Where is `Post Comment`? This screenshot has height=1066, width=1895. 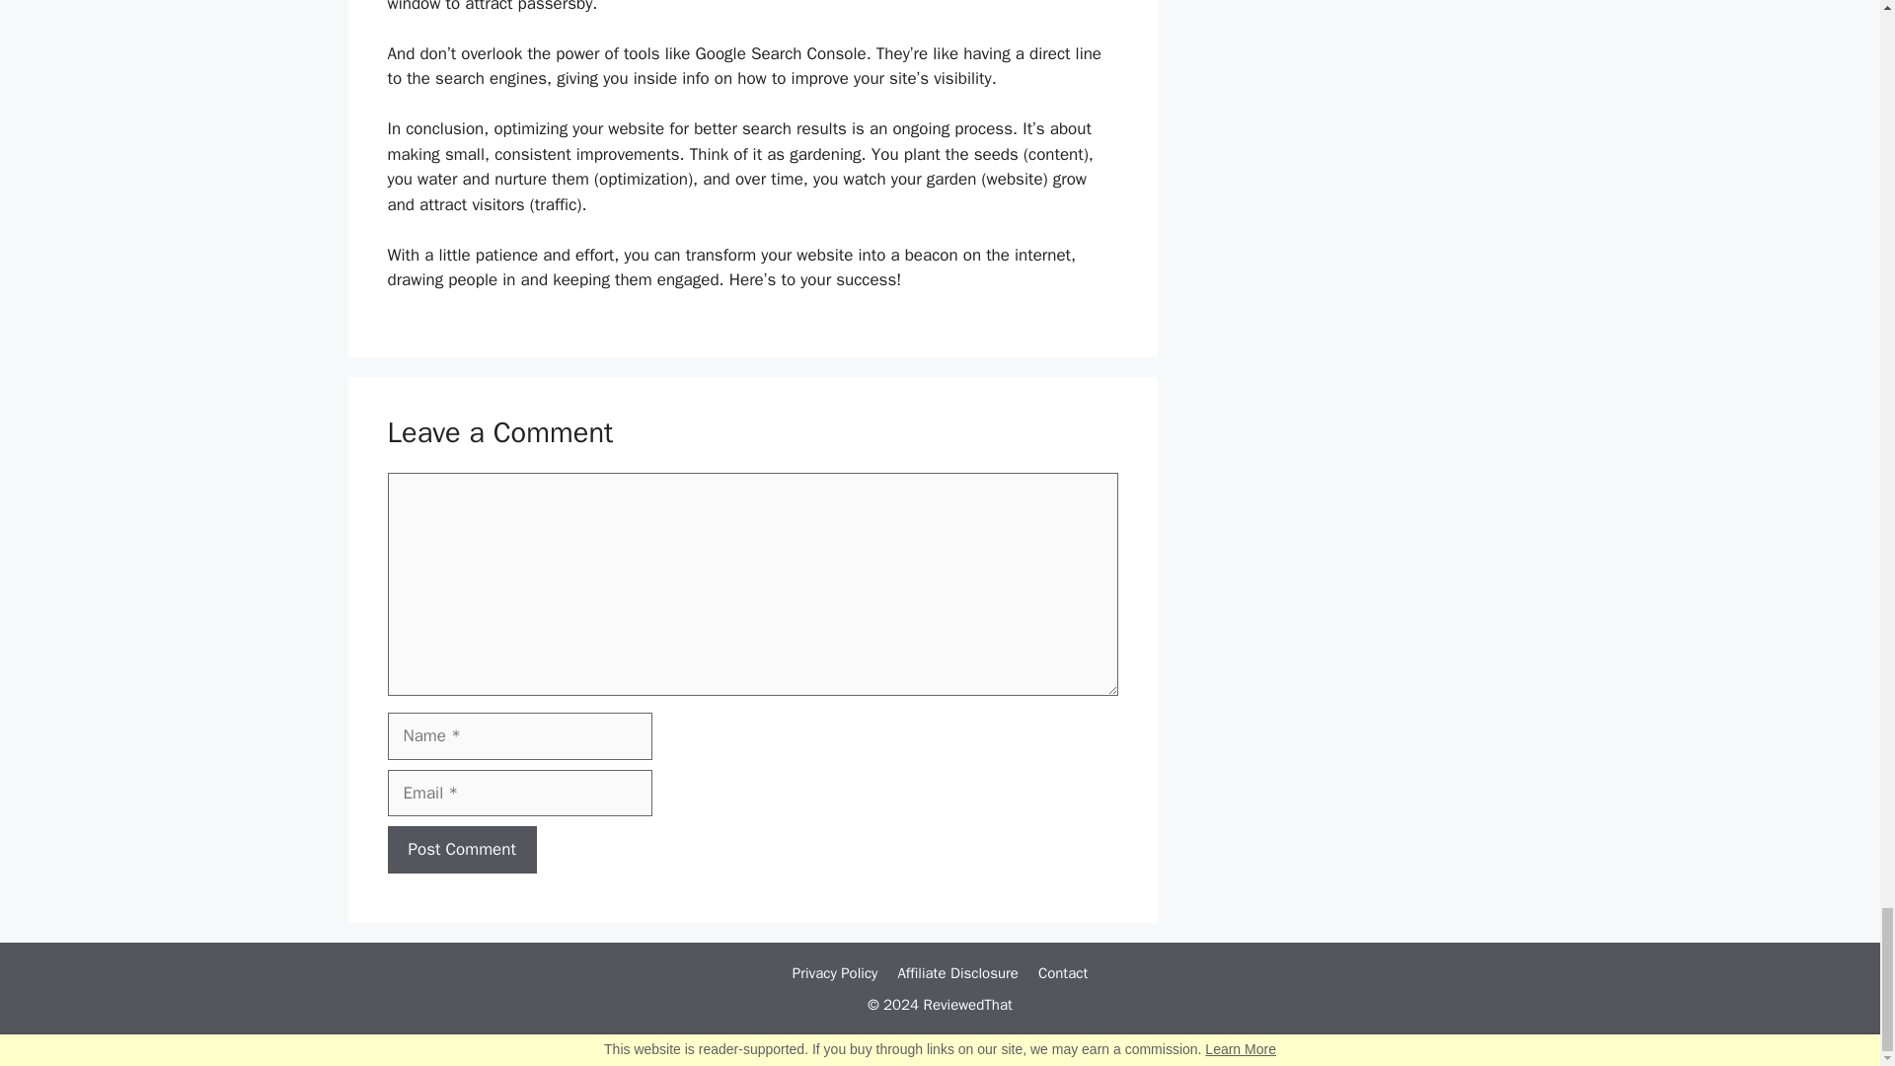 Post Comment is located at coordinates (461, 849).